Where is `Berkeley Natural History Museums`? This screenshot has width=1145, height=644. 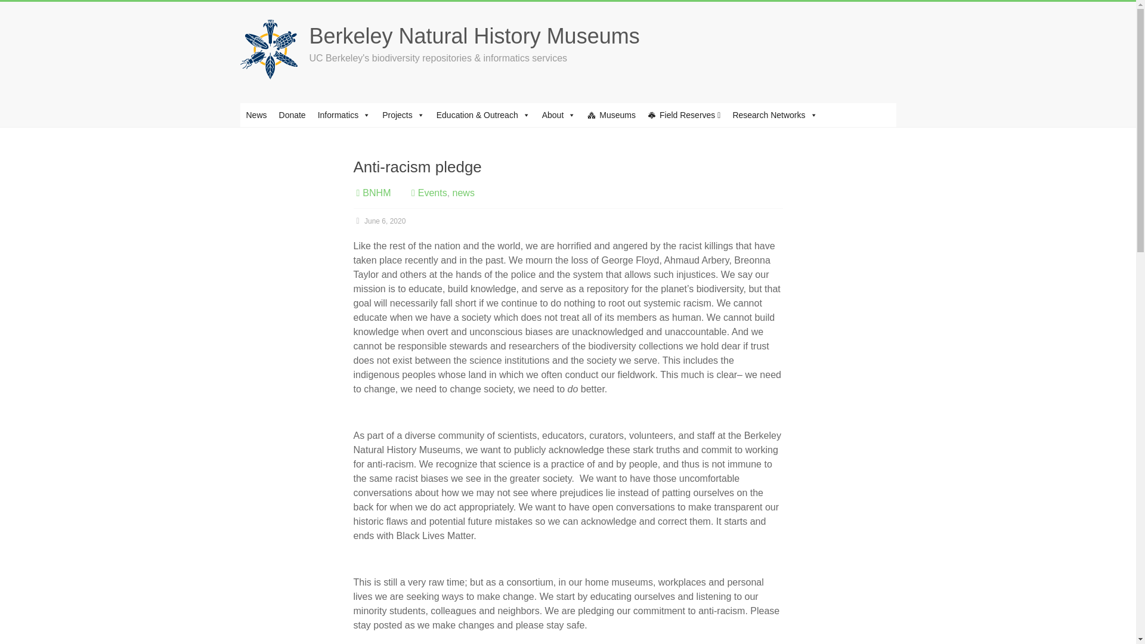
Berkeley Natural History Museums is located at coordinates (474, 36).